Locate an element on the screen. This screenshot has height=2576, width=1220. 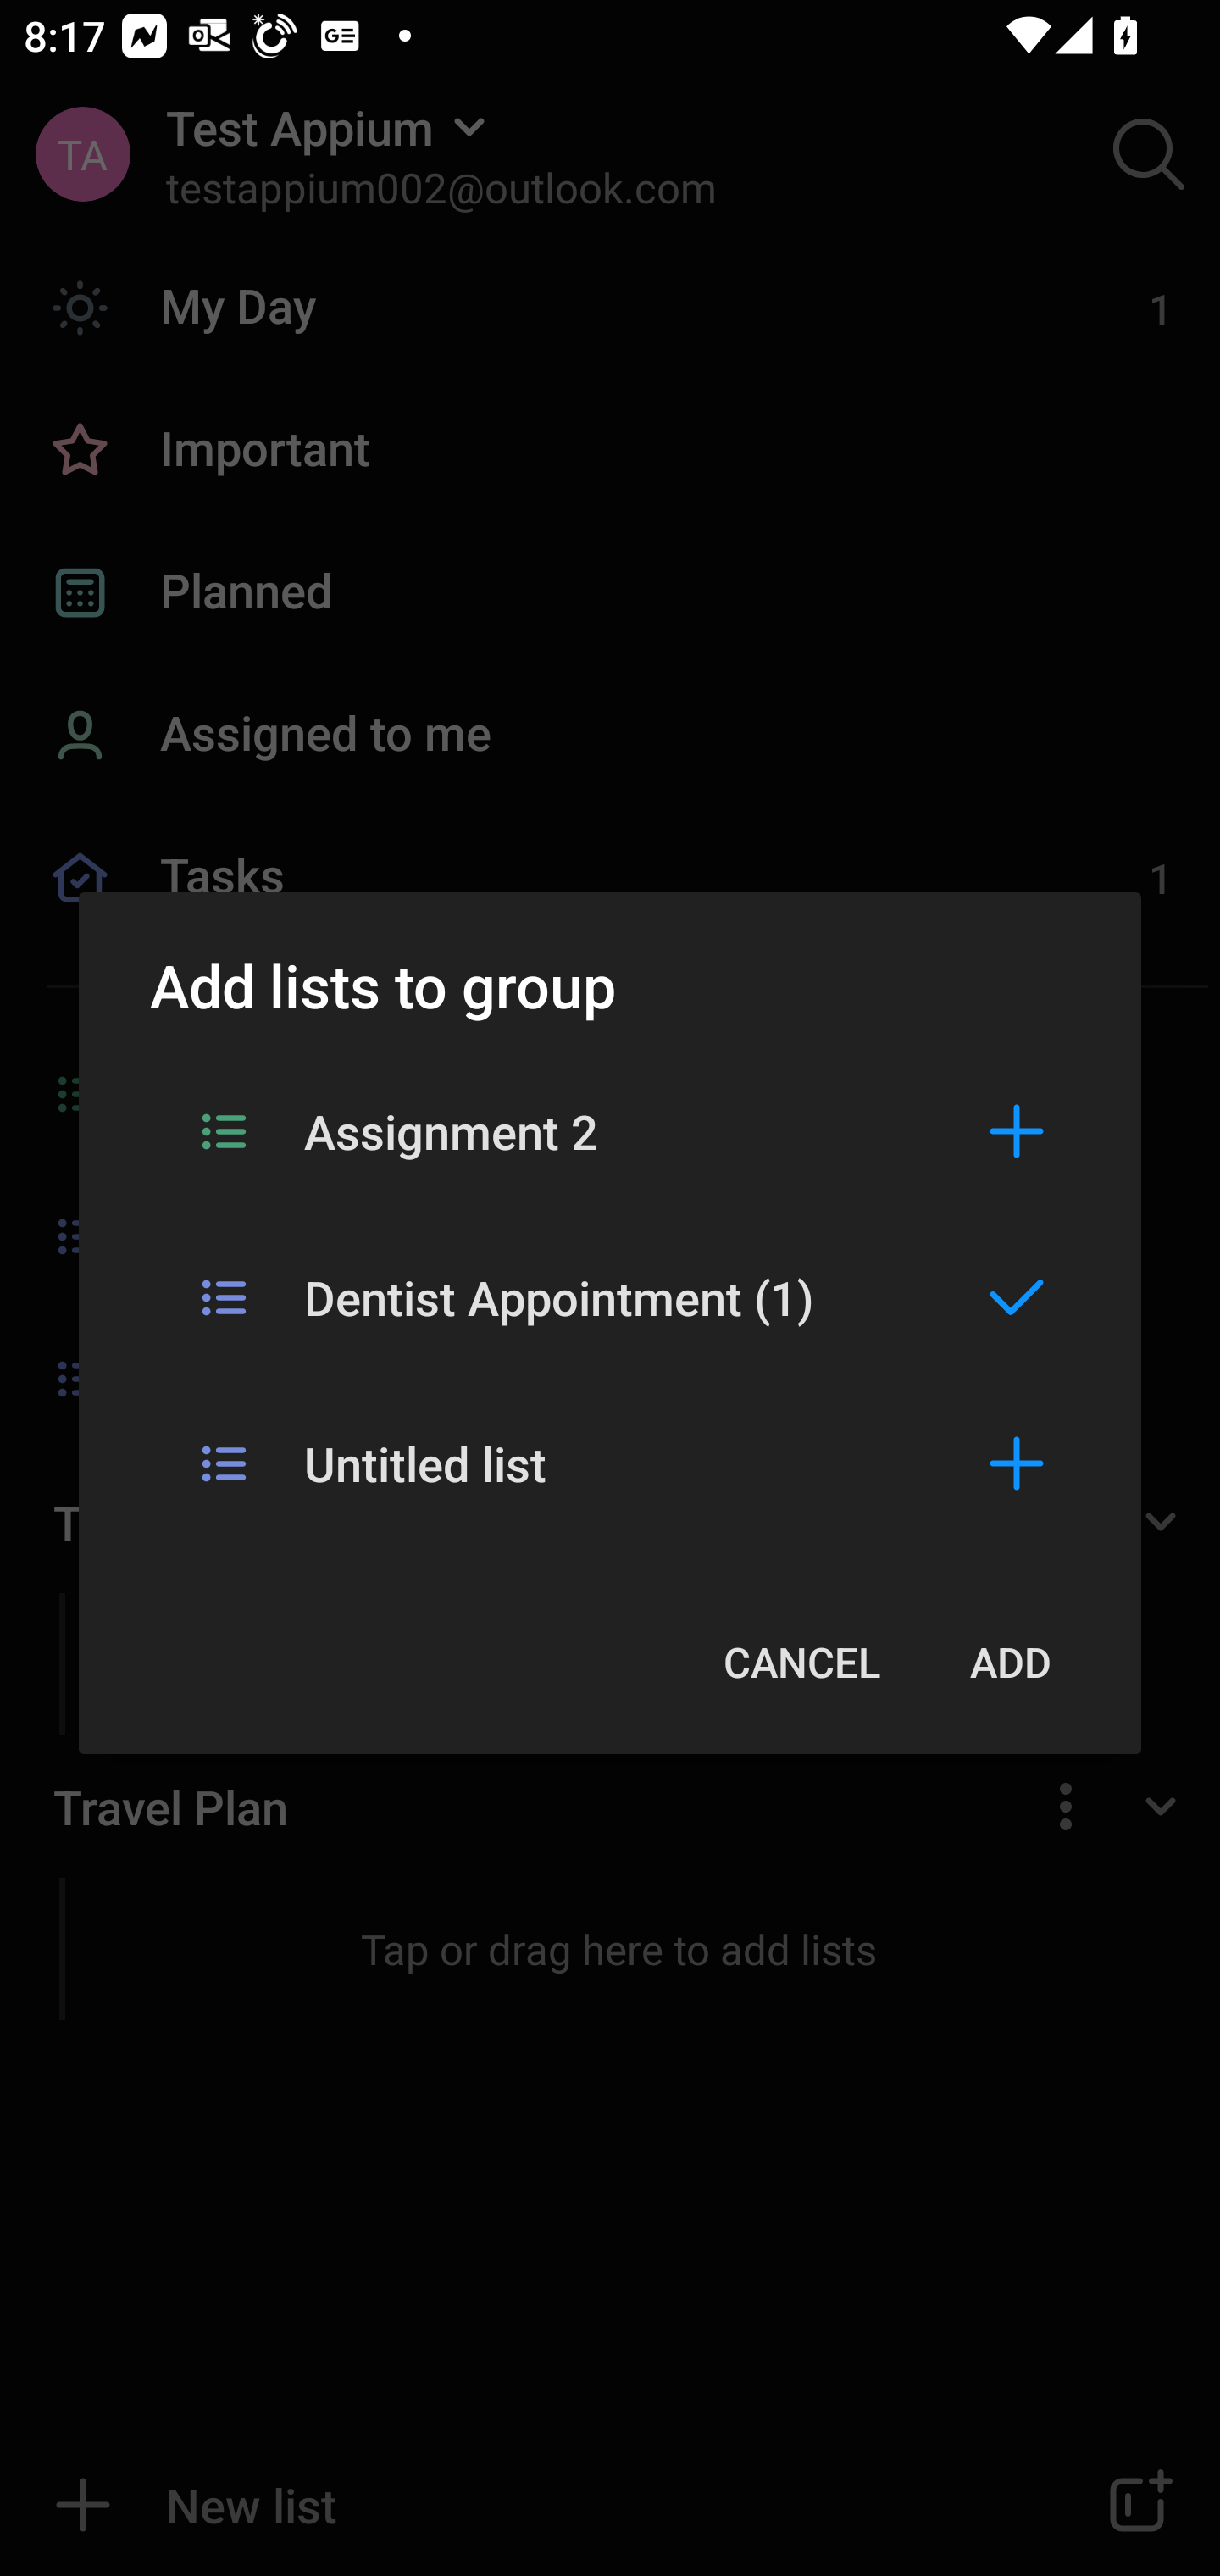
Dentist Appointment (1) is located at coordinates (610, 1296).